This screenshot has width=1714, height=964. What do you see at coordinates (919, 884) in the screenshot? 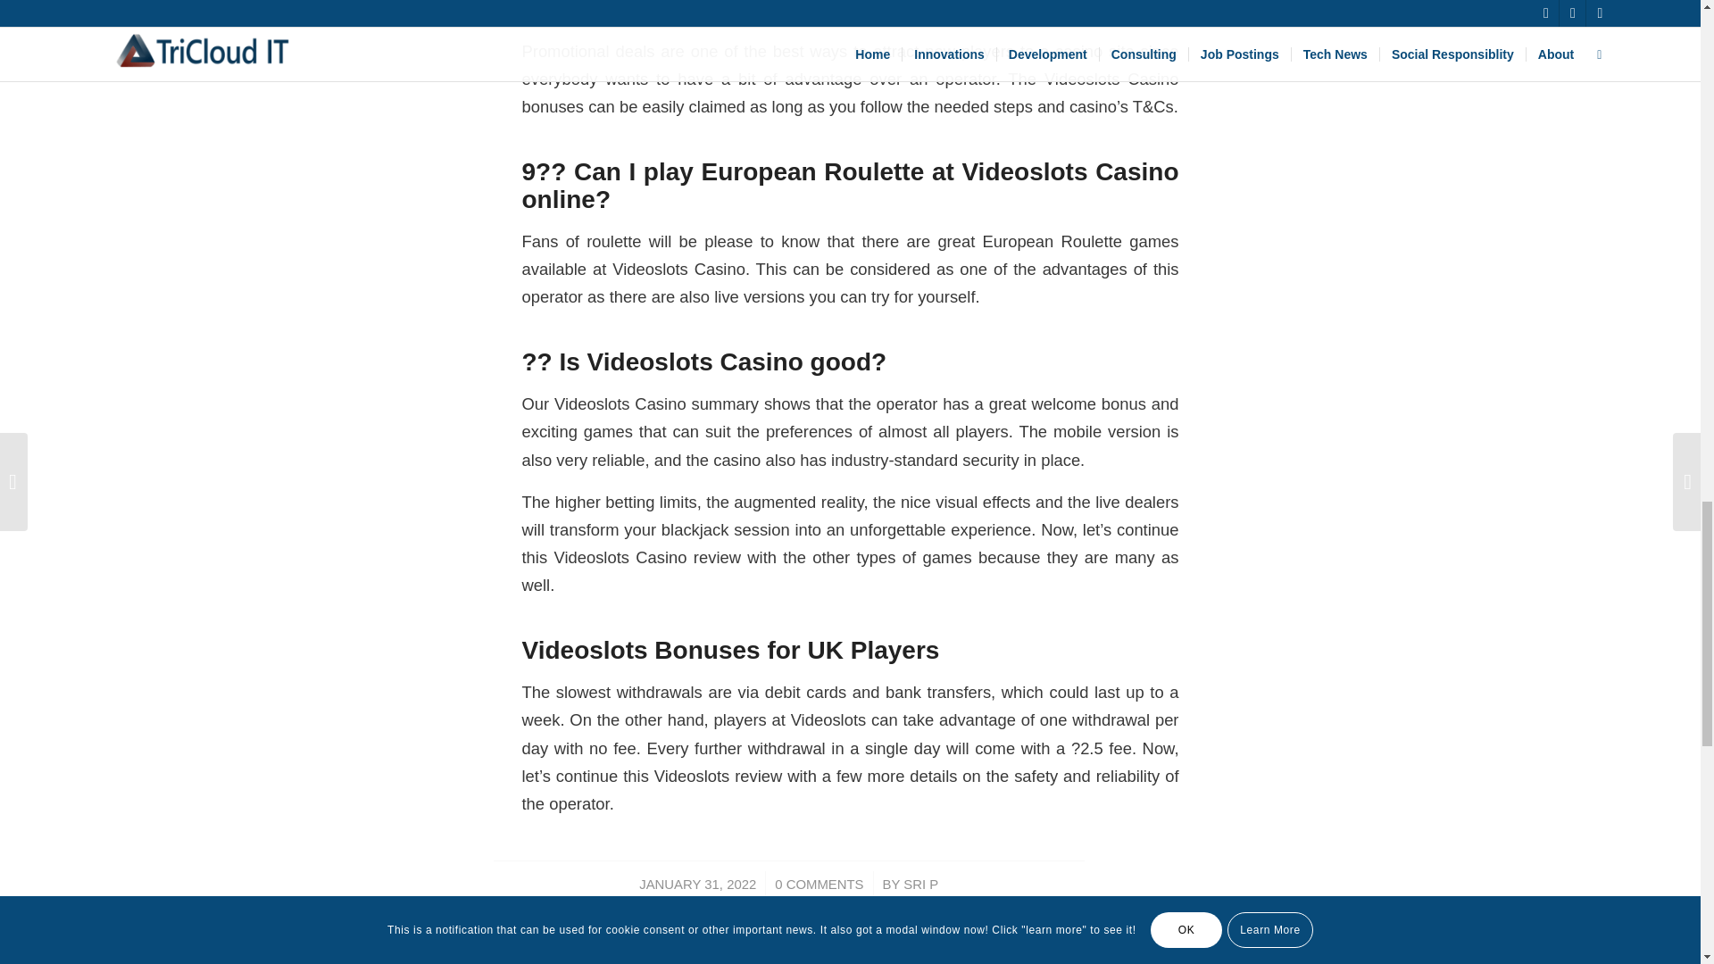
I see `Posts by Sri P` at bounding box center [919, 884].